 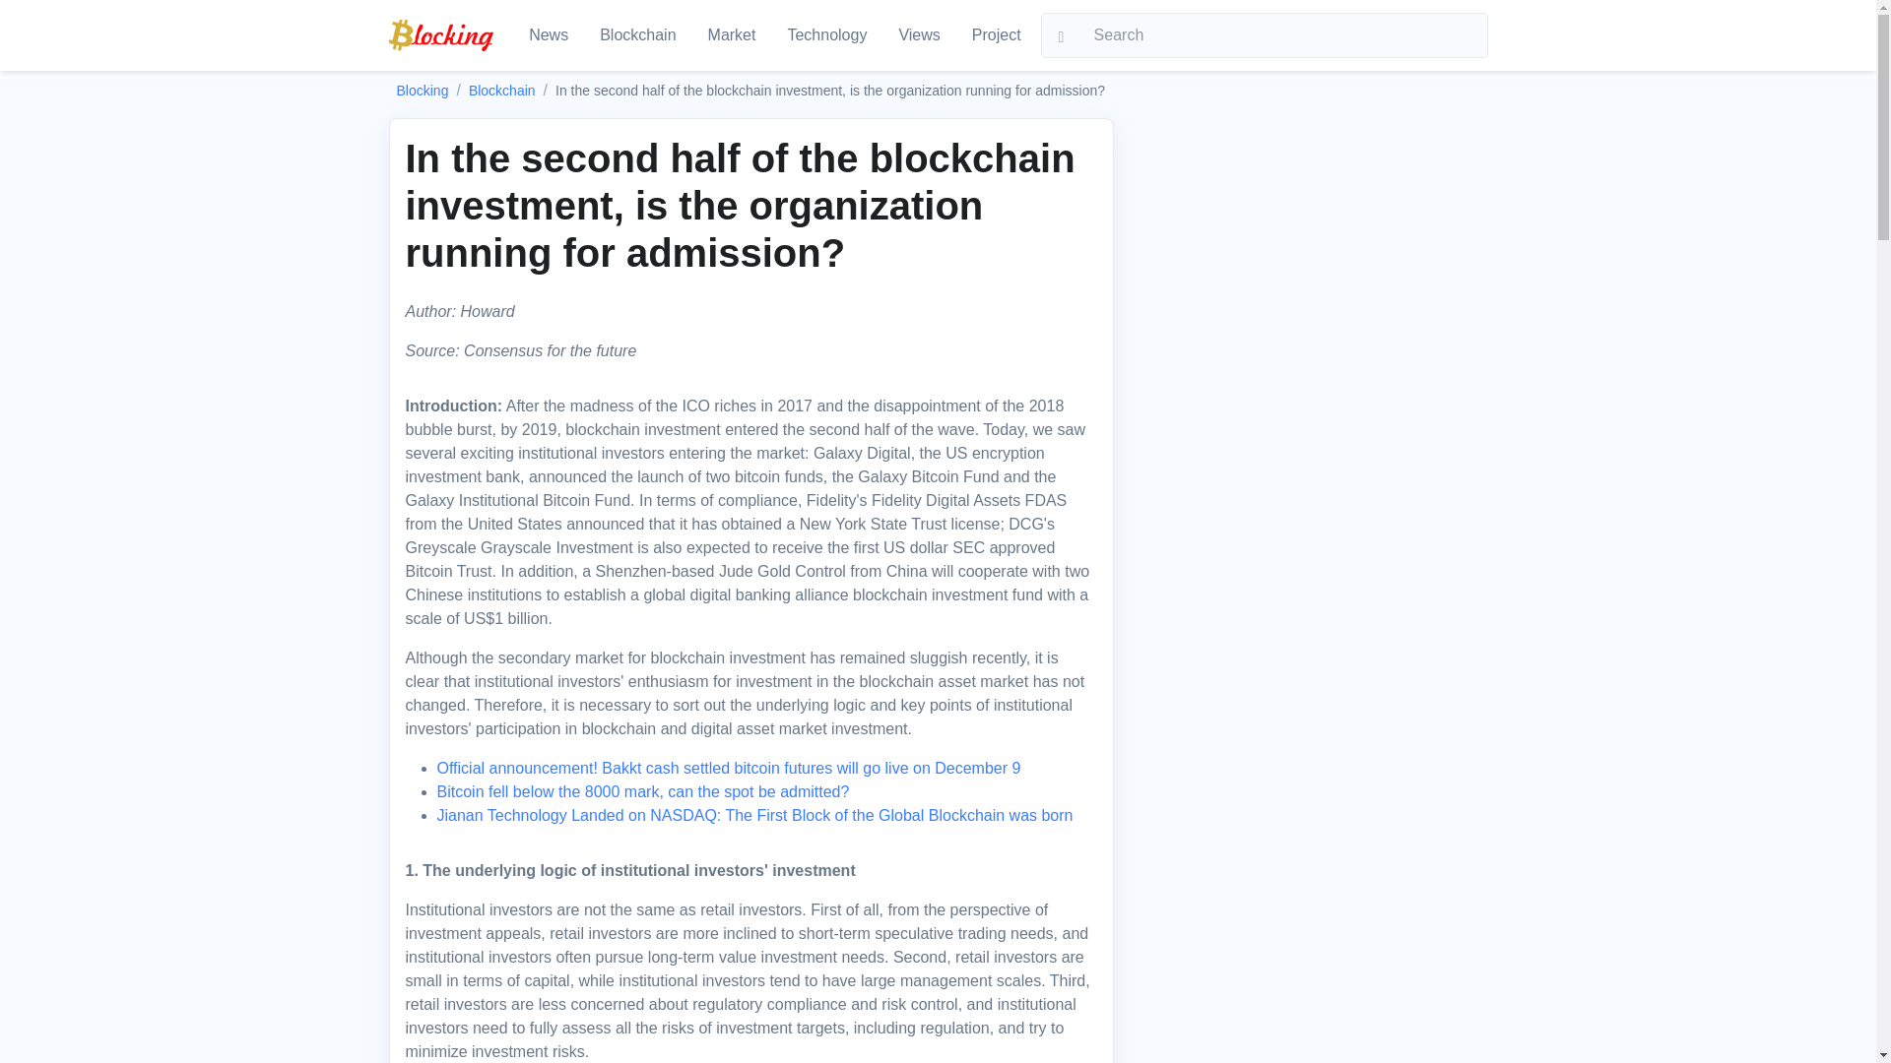 What do you see at coordinates (642, 791) in the screenshot?
I see `Bitcoin fell below the 8000 mark, can the spot be admitted?` at bounding box center [642, 791].